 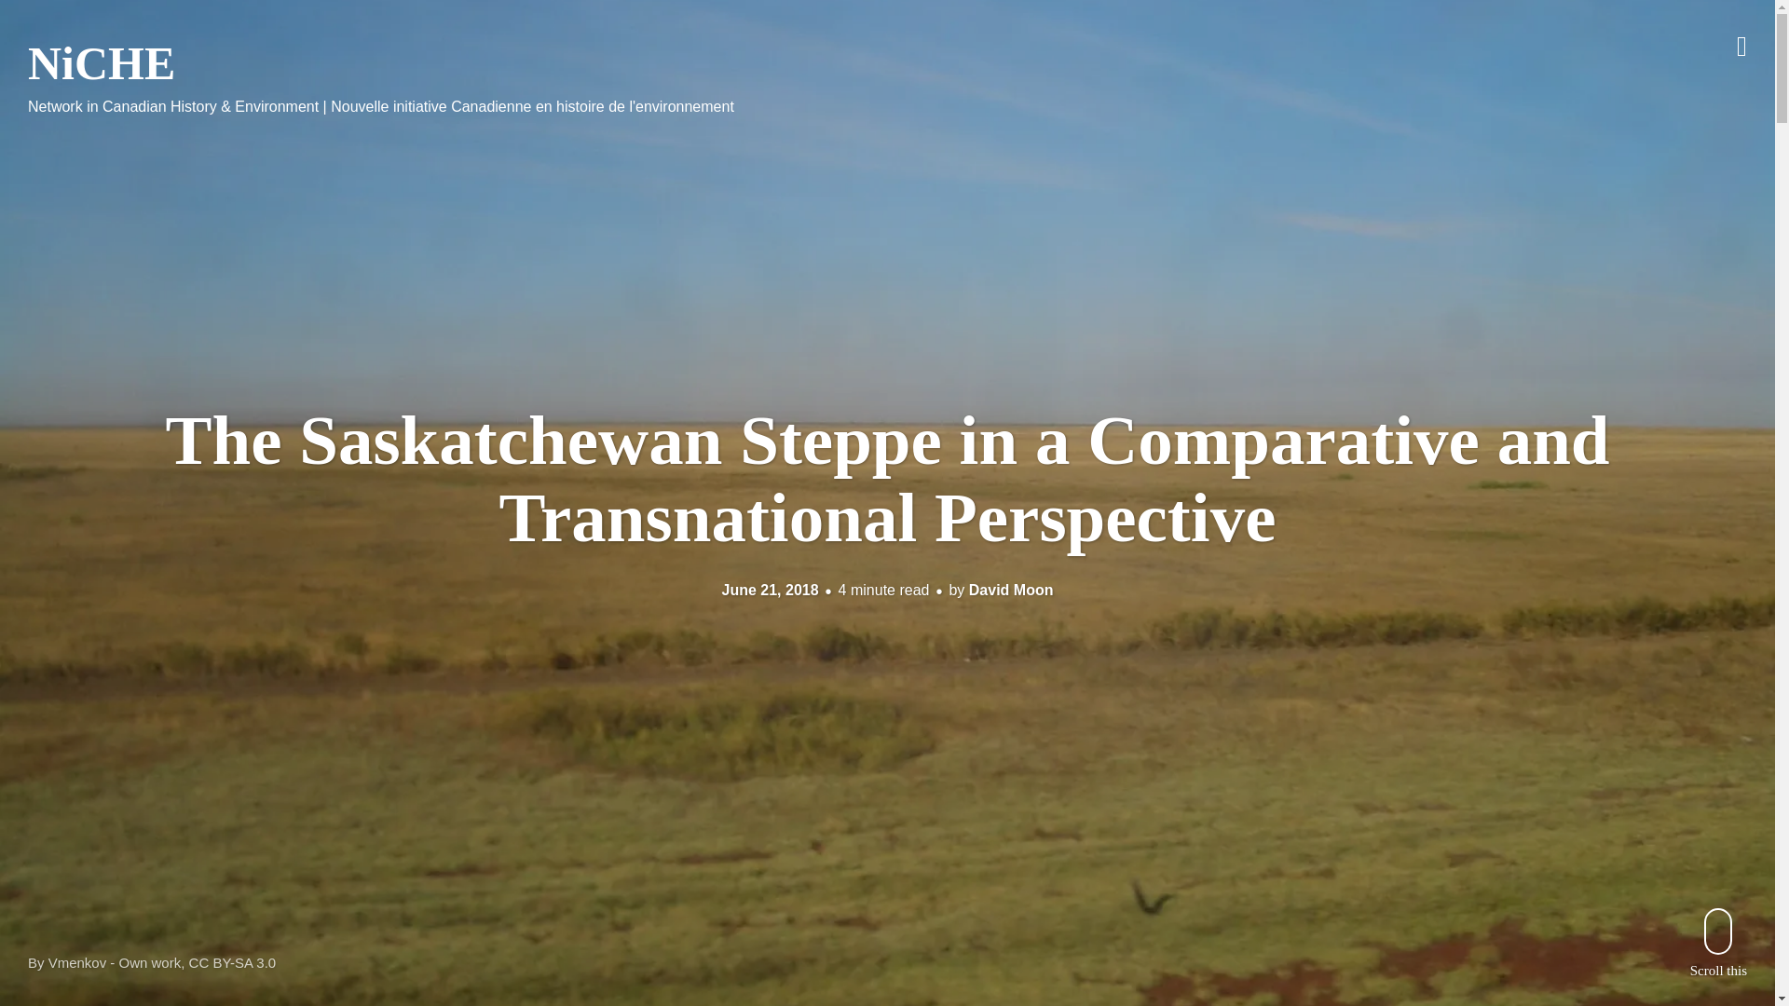 I want to click on 7:49 am, so click(x=771, y=590).